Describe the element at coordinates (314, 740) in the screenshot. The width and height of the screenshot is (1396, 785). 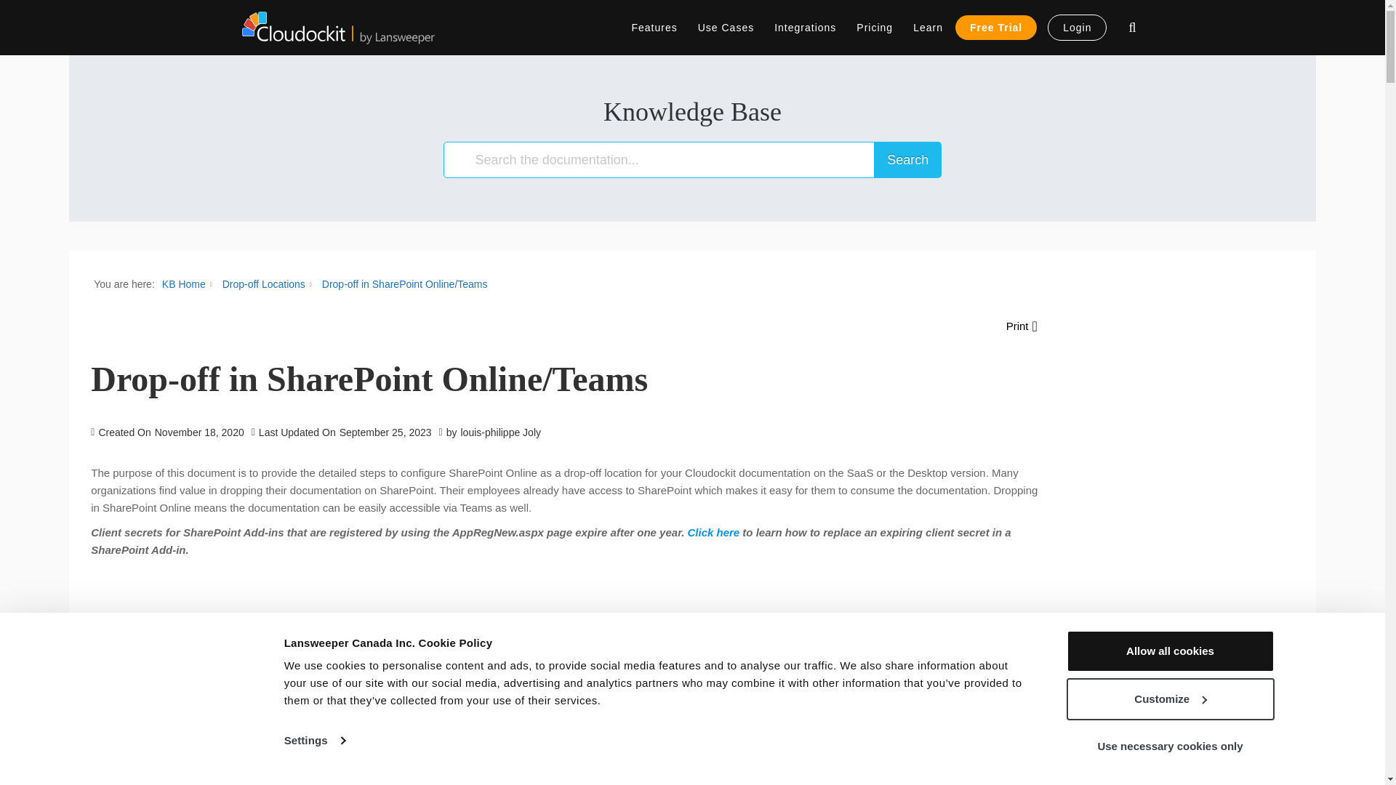
I see `Settings` at that location.